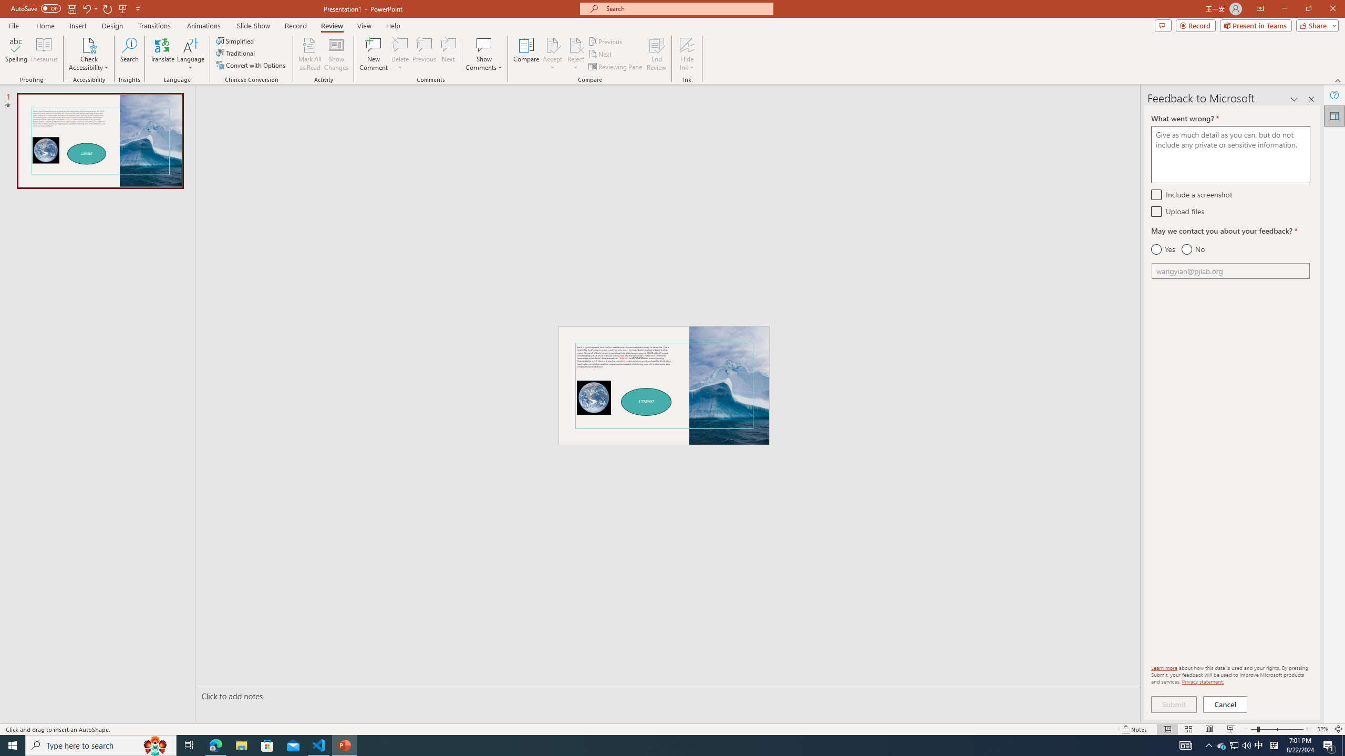 Image resolution: width=1345 pixels, height=756 pixels. Describe the element at coordinates (129, 54) in the screenshot. I see `Search` at that location.